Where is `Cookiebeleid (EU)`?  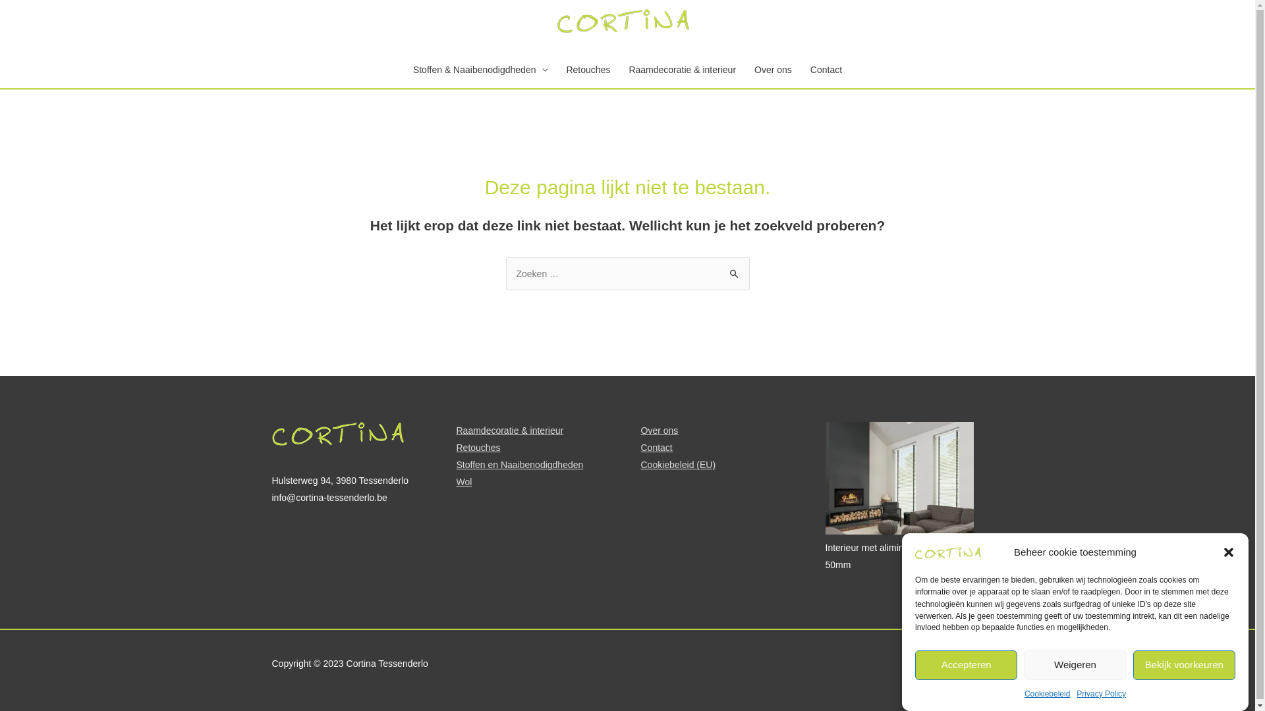
Cookiebeleid (EU) is located at coordinates (678, 465).